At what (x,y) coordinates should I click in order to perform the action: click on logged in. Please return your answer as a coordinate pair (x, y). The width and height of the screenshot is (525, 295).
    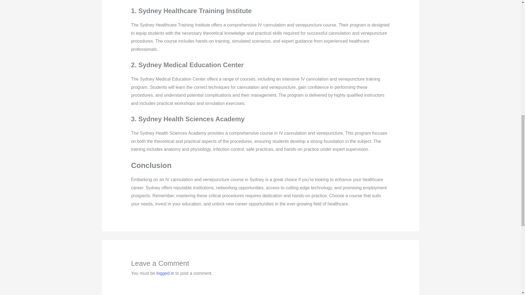
    Looking at the image, I should click on (165, 273).